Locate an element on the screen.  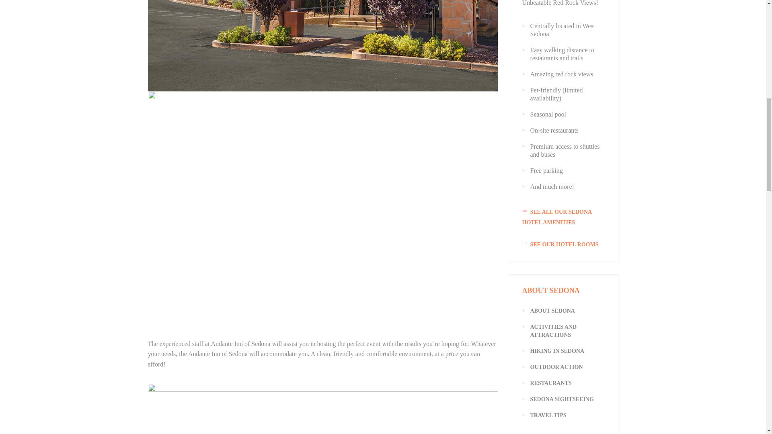
SEE OUR HOTEL ROOMS is located at coordinates (563, 245).